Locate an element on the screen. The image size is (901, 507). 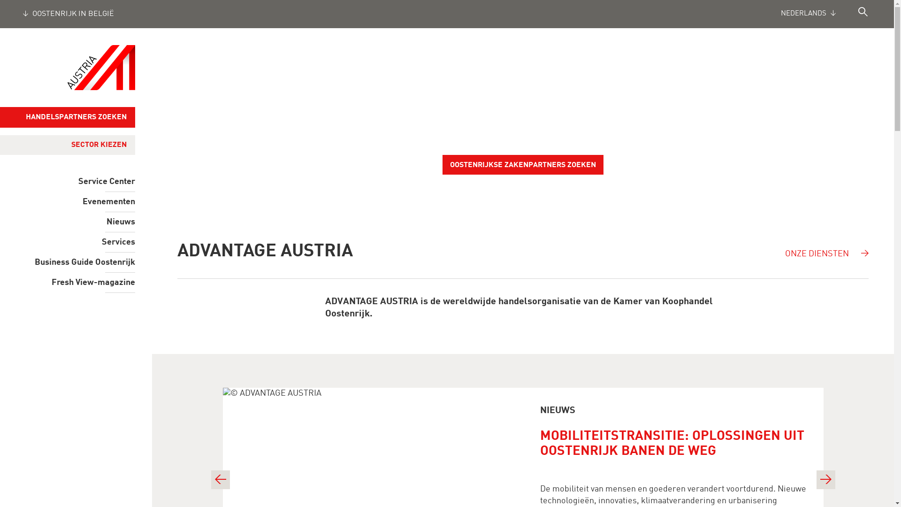
NEDERLANDS is located at coordinates (819, 14).